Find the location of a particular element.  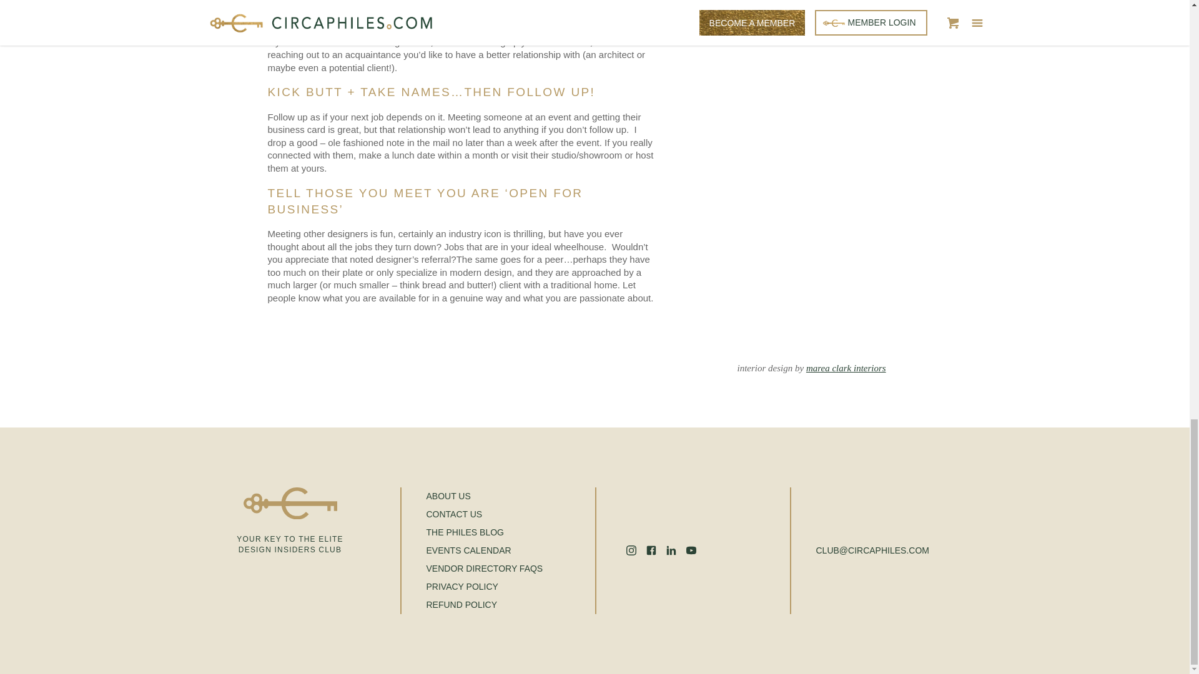

THE PHILES BLOG is located at coordinates (484, 533).